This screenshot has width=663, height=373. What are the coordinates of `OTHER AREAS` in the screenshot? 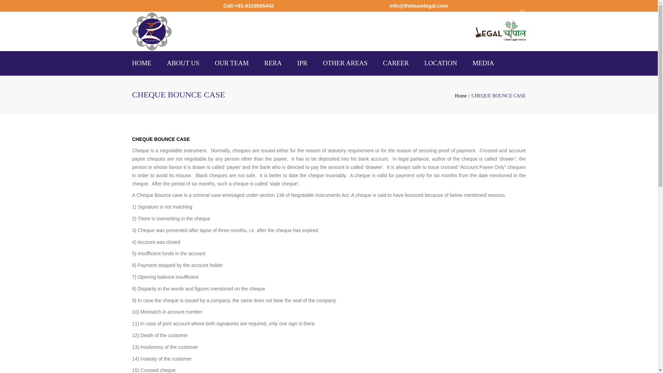 It's located at (345, 63).